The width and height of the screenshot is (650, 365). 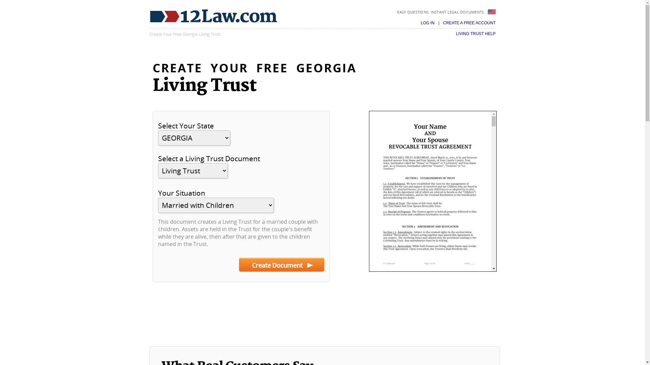 I want to click on  Create Document , so click(x=282, y=265).